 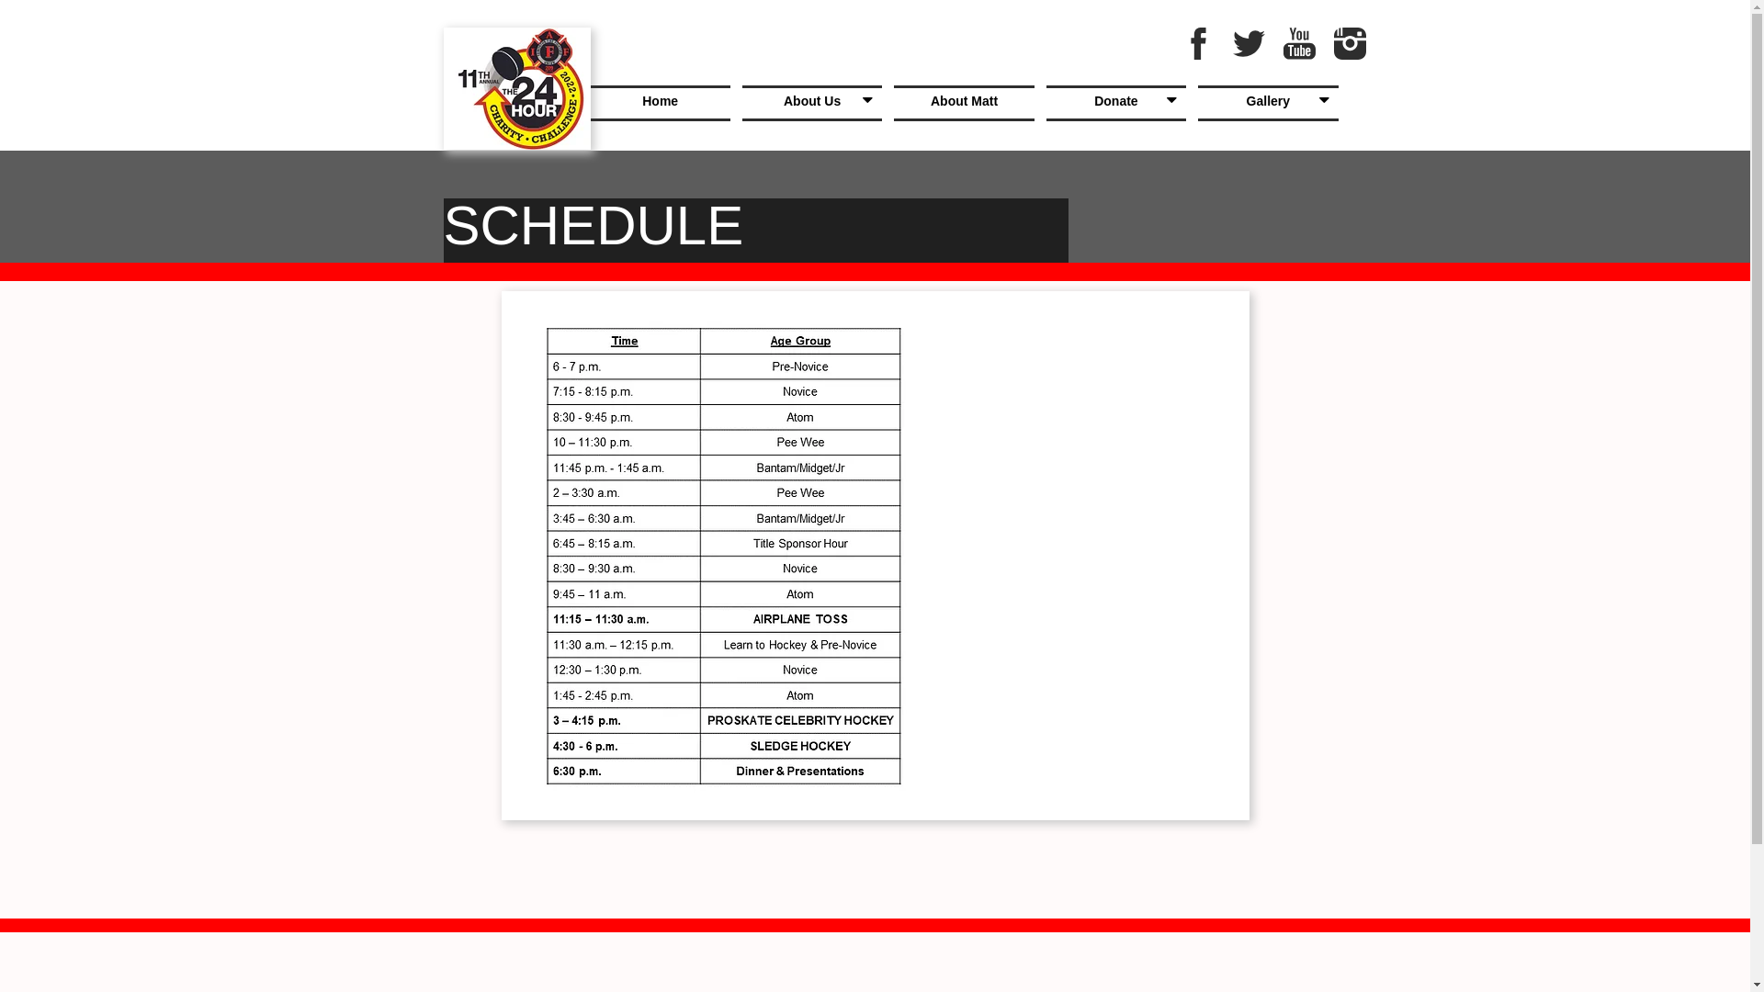 I want to click on Home, so click(x=660, y=103).